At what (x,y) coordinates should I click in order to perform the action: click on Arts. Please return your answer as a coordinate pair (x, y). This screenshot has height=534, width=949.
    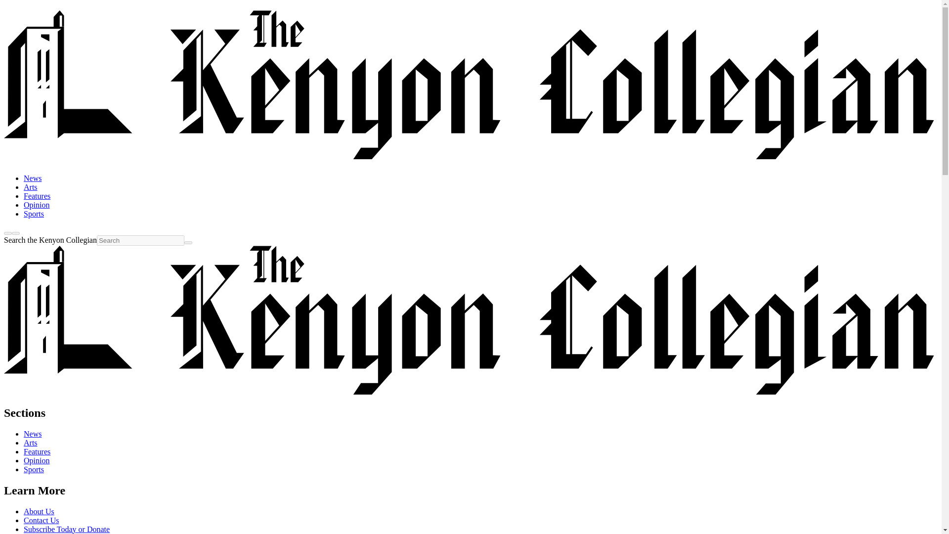
    Looking at the image, I should click on (31, 187).